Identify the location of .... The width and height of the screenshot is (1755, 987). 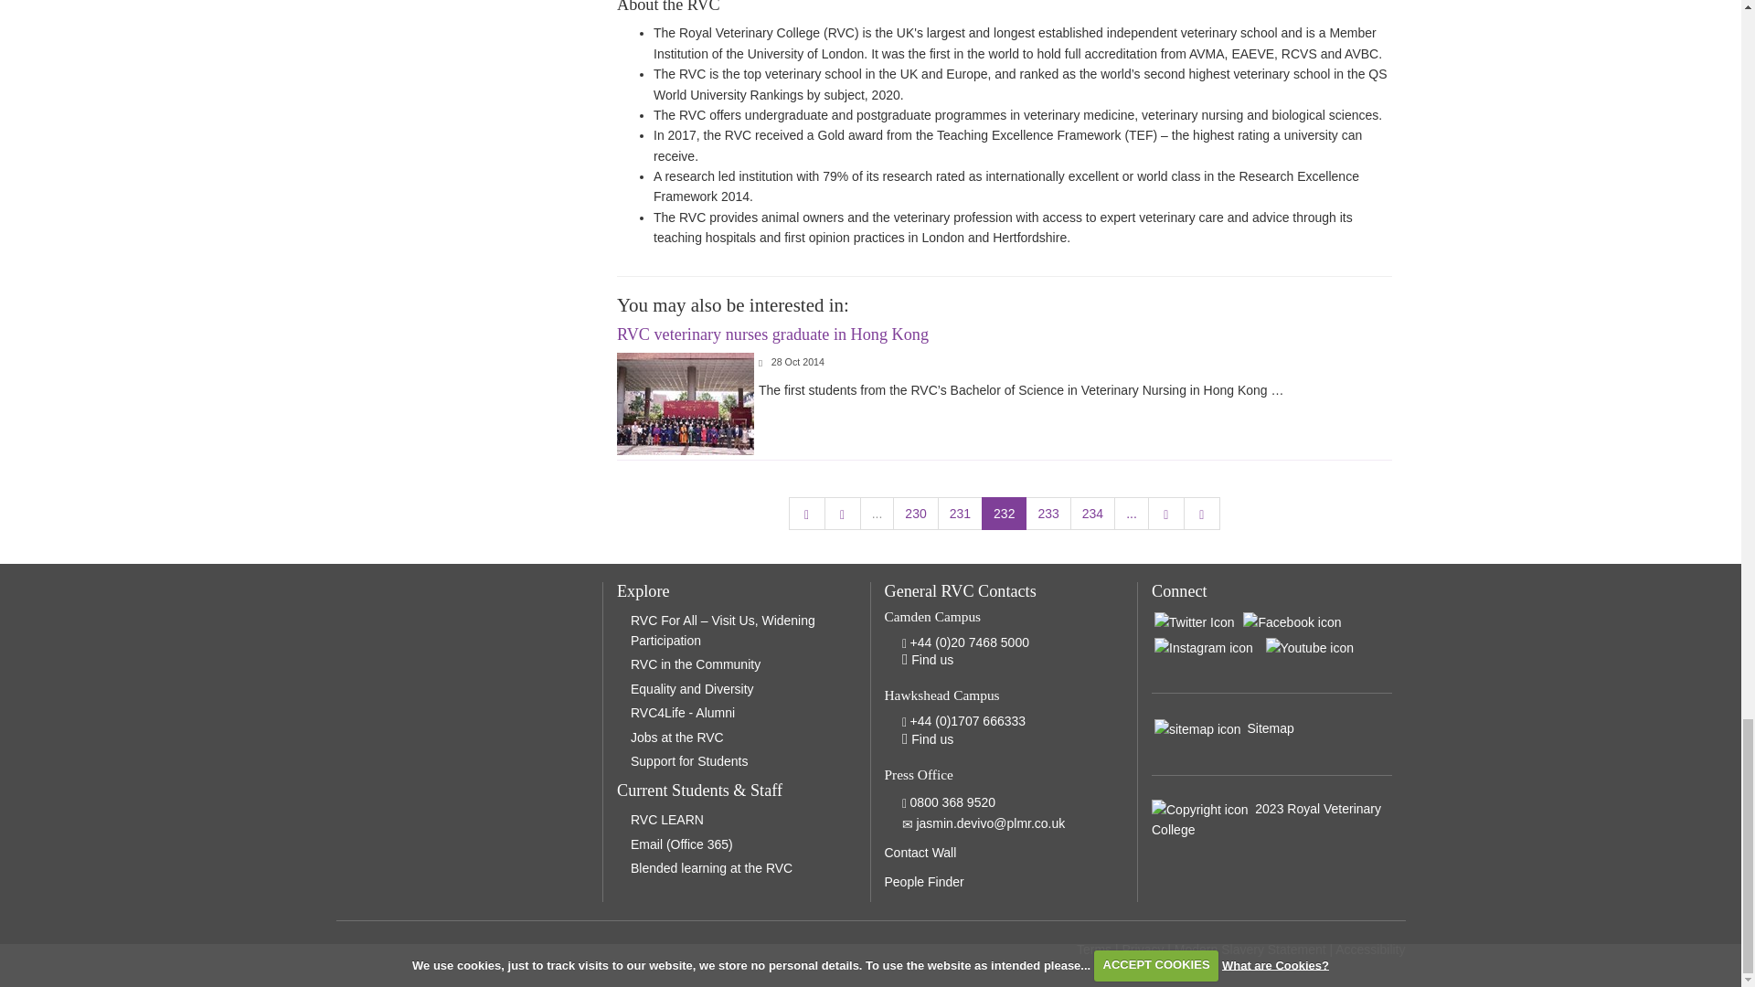
(877, 514).